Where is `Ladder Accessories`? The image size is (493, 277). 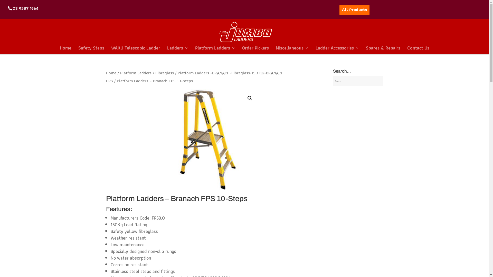 Ladder Accessories is located at coordinates (337, 50).